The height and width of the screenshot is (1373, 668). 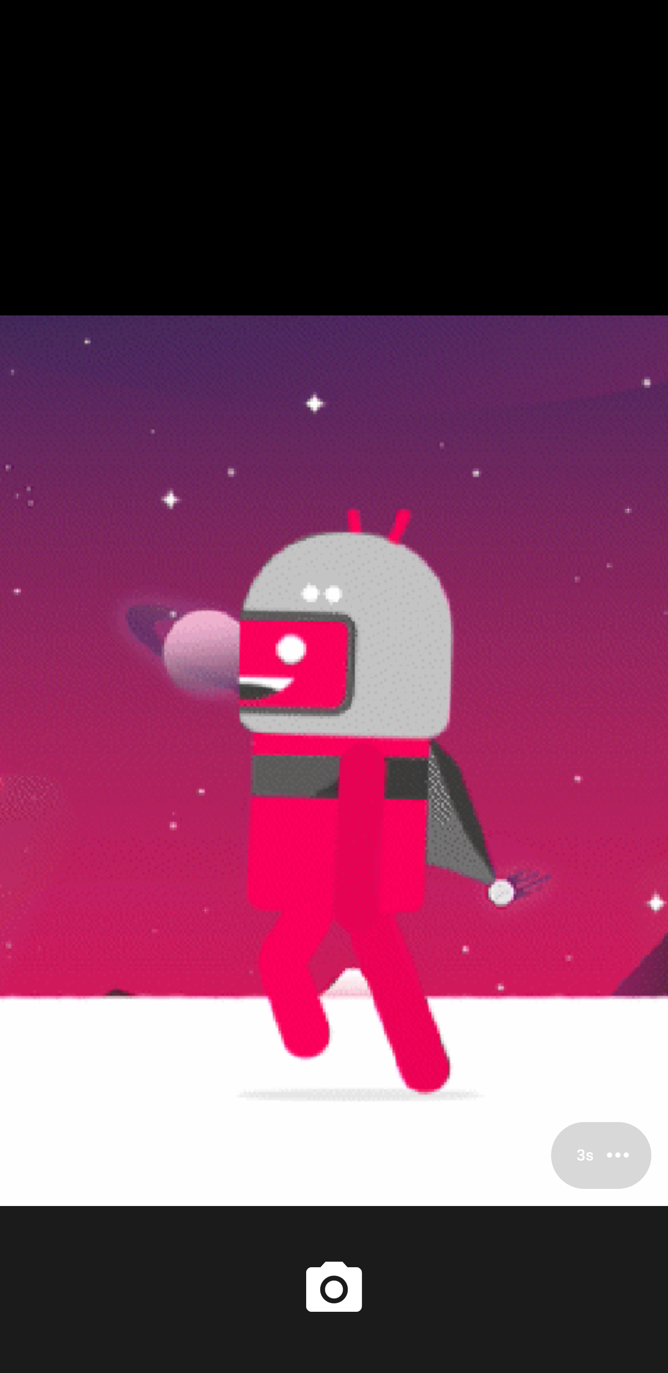 I want to click on Options, so click(x=601, y=1155).